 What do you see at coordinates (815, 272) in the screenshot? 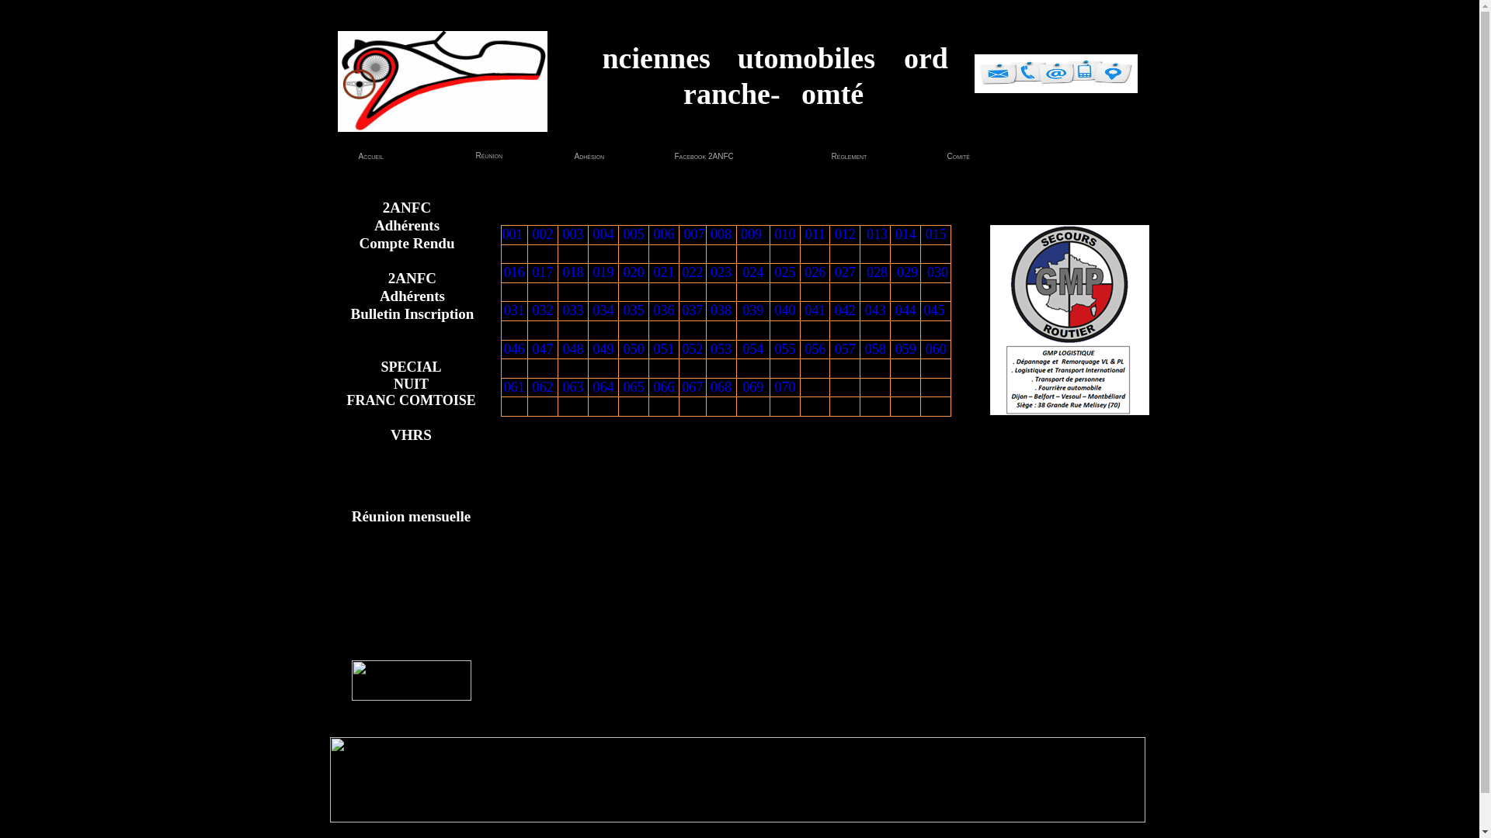
I see `026` at bounding box center [815, 272].